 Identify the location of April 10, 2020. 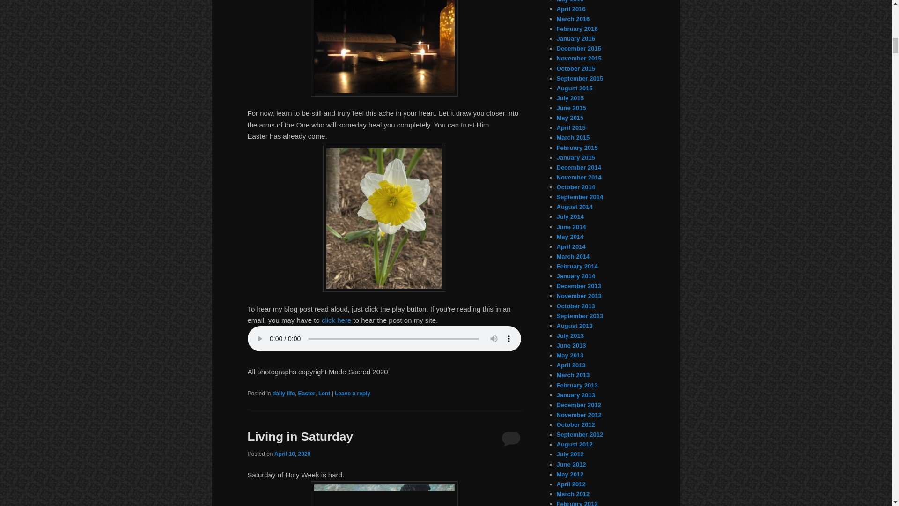
(292, 454).